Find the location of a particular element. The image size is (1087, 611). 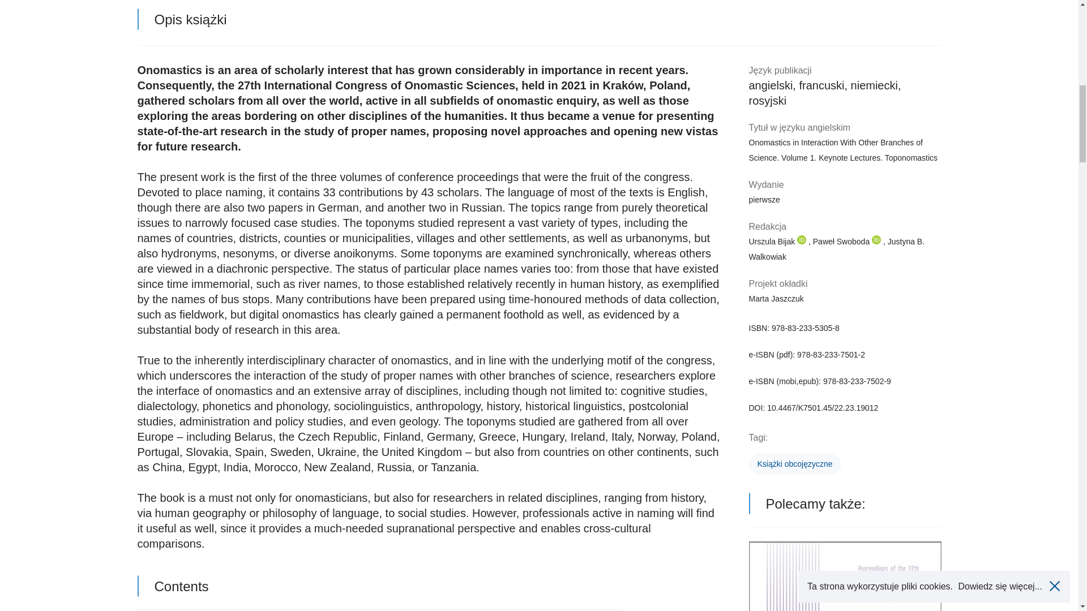

ORCID Urszula Bijak is located at coordinates (802, 240).